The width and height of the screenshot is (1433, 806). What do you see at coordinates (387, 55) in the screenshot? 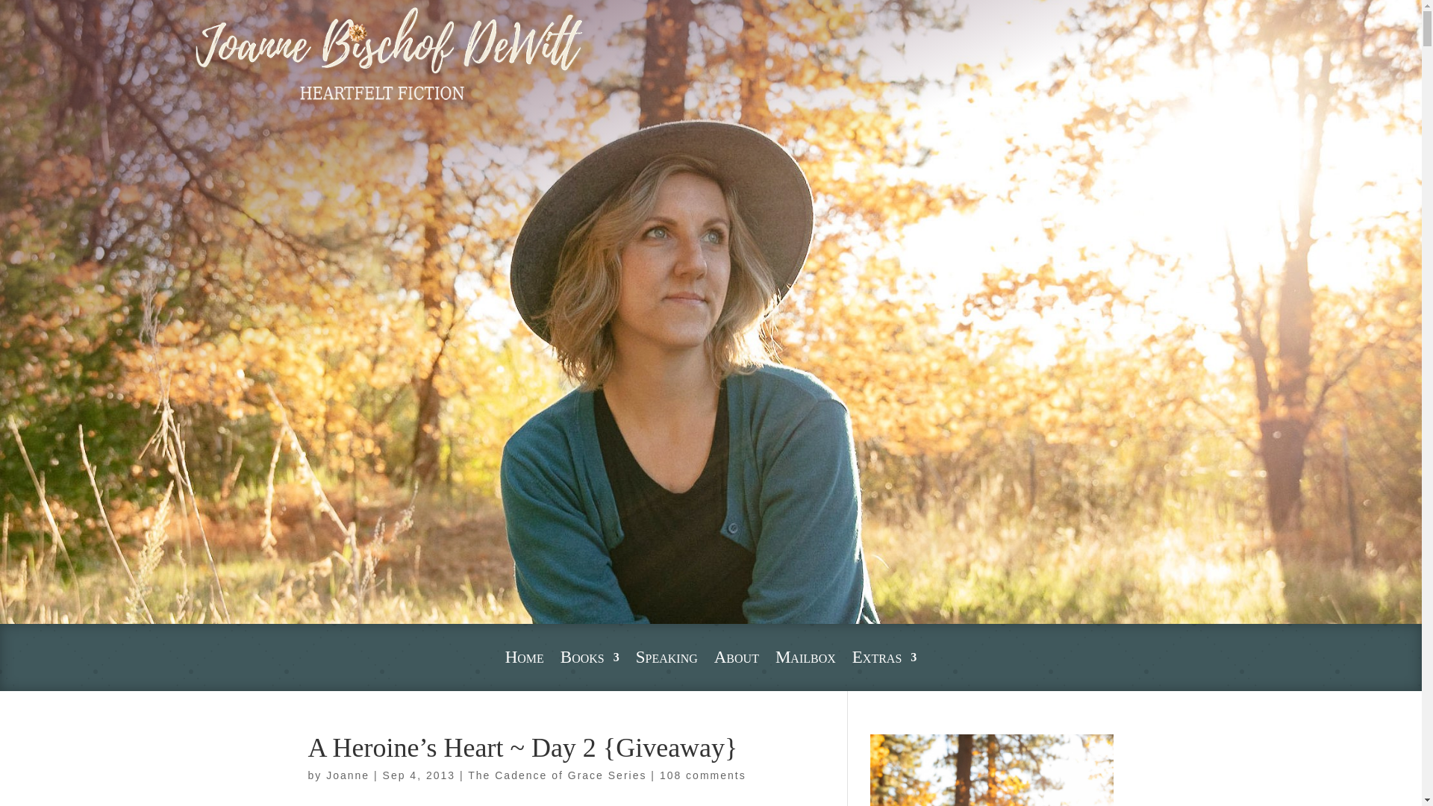
I see `bouquet2` at bounding box center [387, 55].